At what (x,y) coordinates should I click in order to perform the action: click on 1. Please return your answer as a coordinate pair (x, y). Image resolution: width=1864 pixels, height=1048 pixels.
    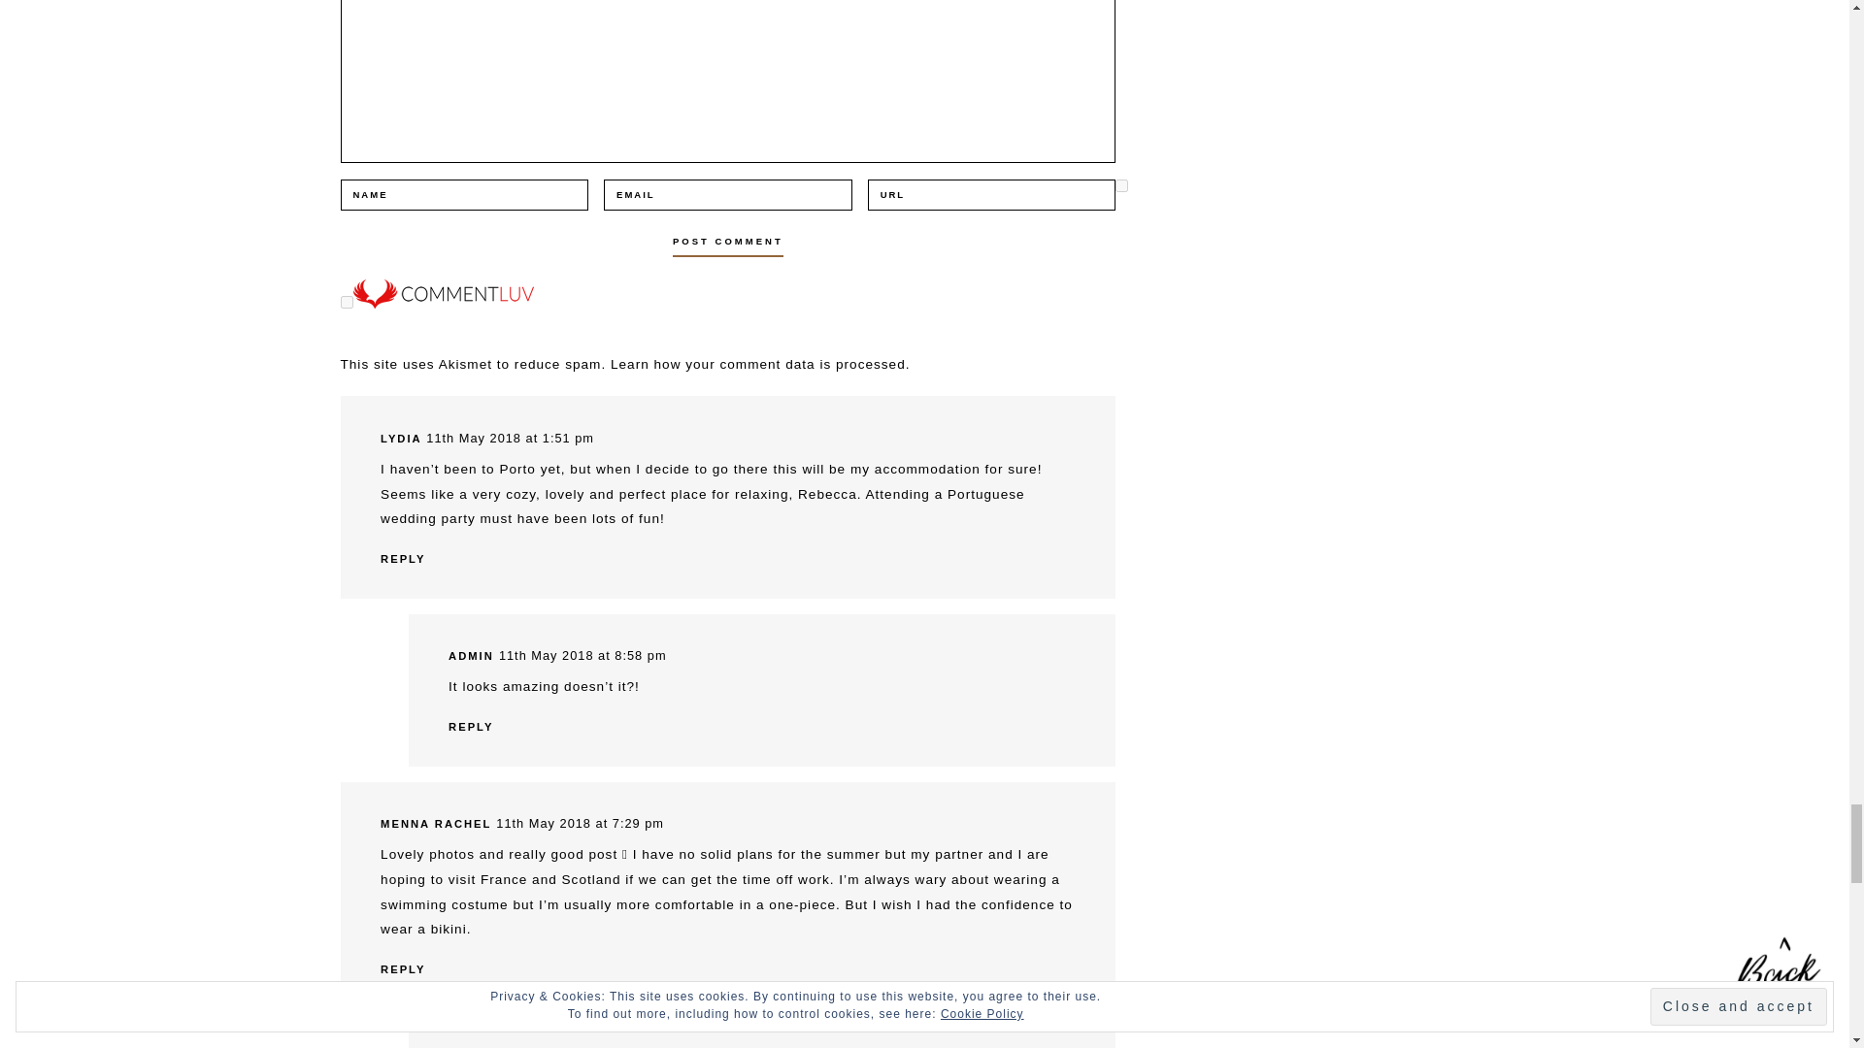
    Looking at the image, I should click on (1120, 184).